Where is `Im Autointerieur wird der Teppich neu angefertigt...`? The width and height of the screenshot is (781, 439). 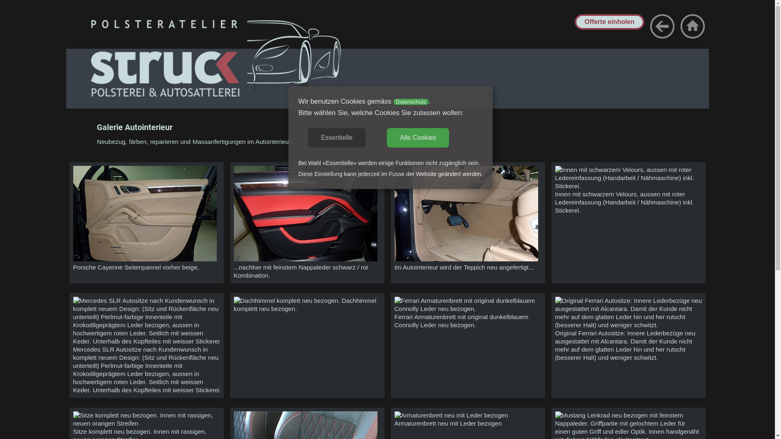
Im Autointerieur wird der Teppich neu angefertigt... is located at coordinates (467, 214).